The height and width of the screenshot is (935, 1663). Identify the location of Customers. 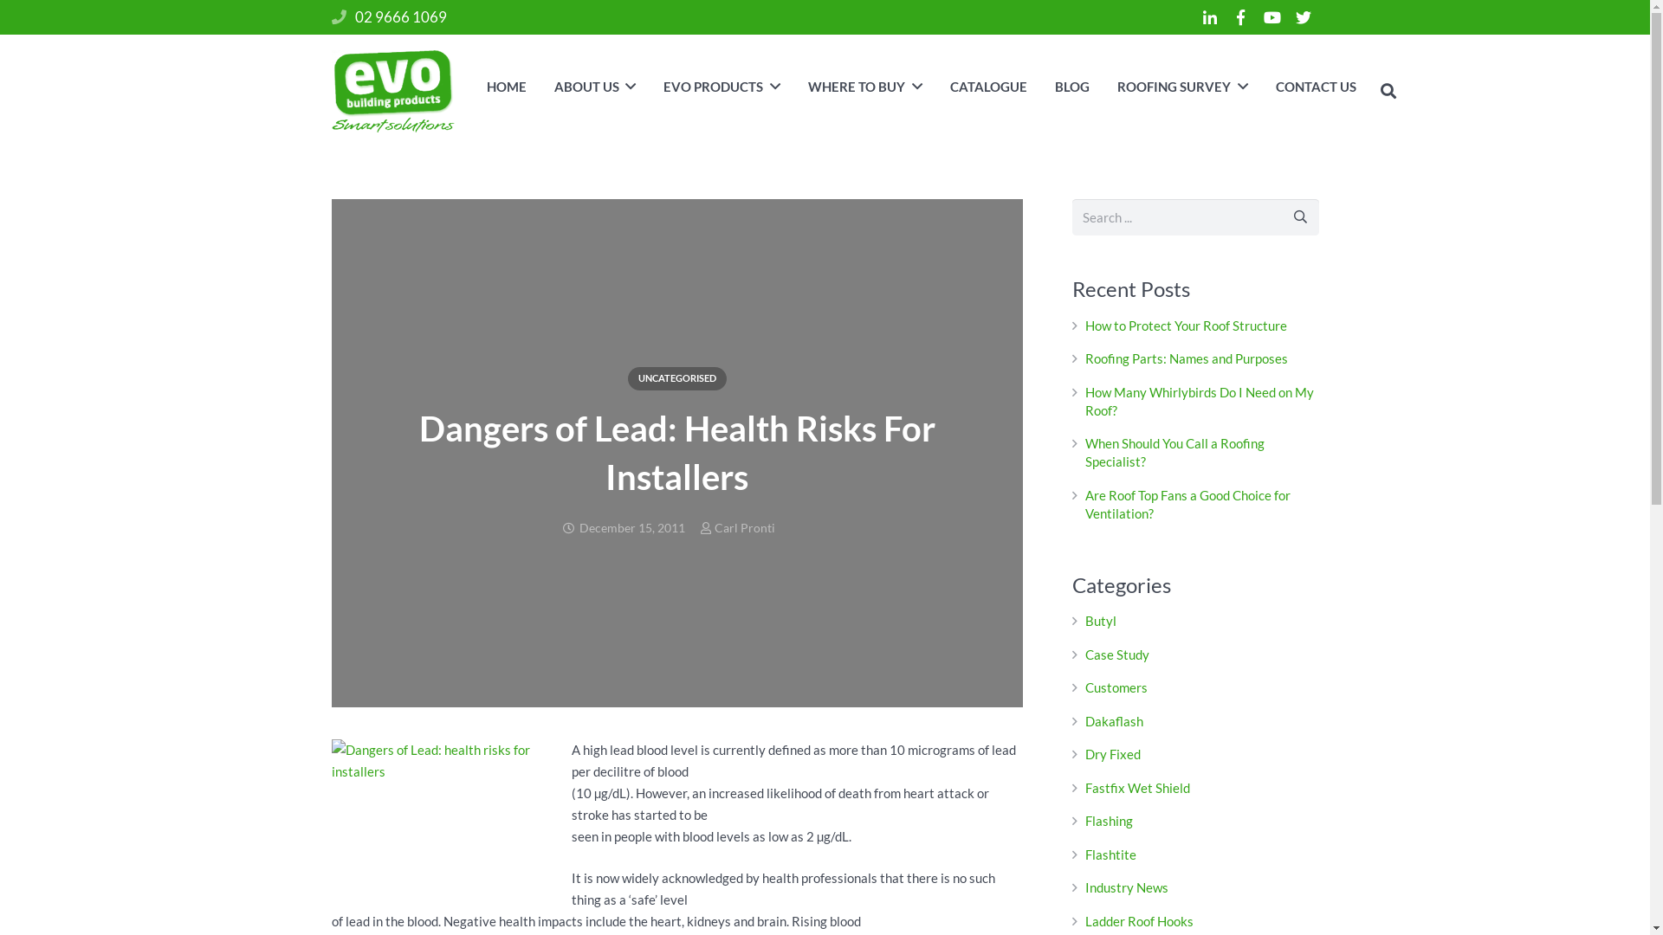
(1116, 687).